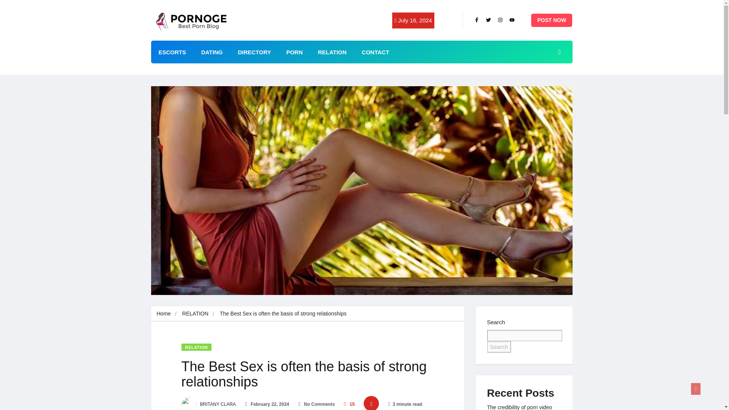 The width and height of the screenshot is (729, 410). I want to click on RELATION, so click(197, 347).